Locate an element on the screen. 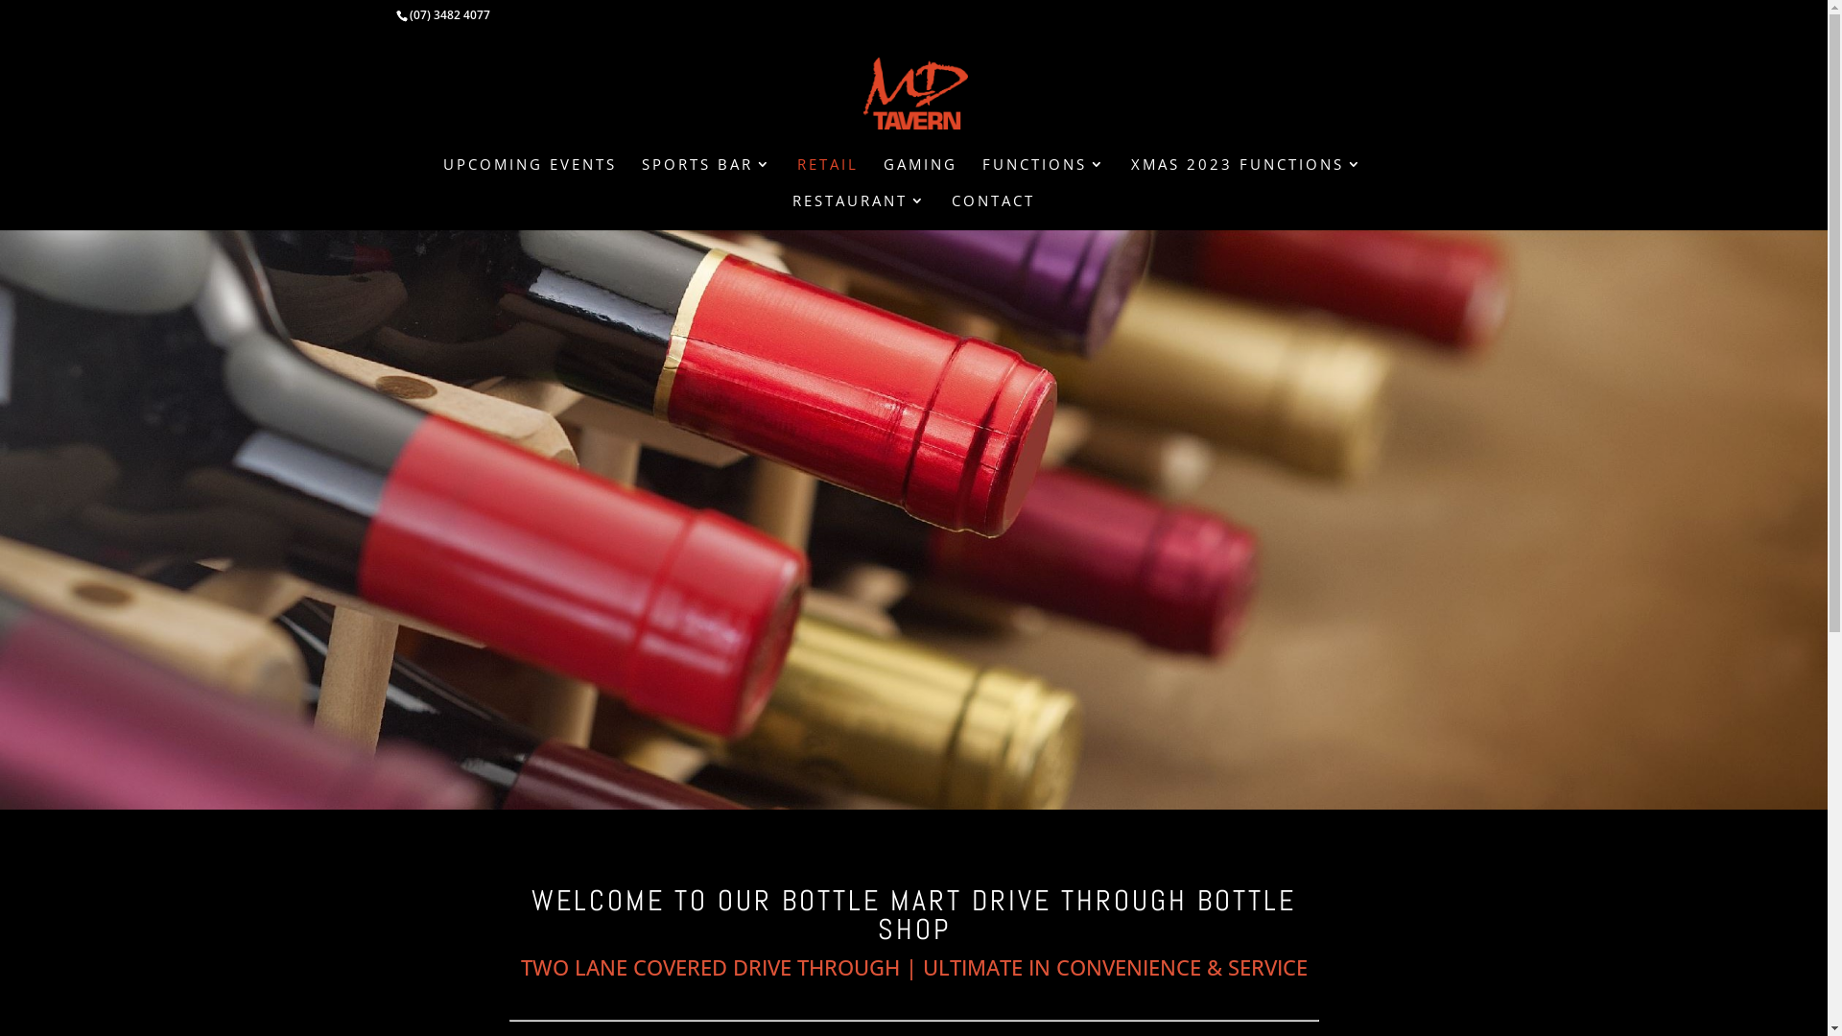  RETAIL is located at coordinates (828, 176).